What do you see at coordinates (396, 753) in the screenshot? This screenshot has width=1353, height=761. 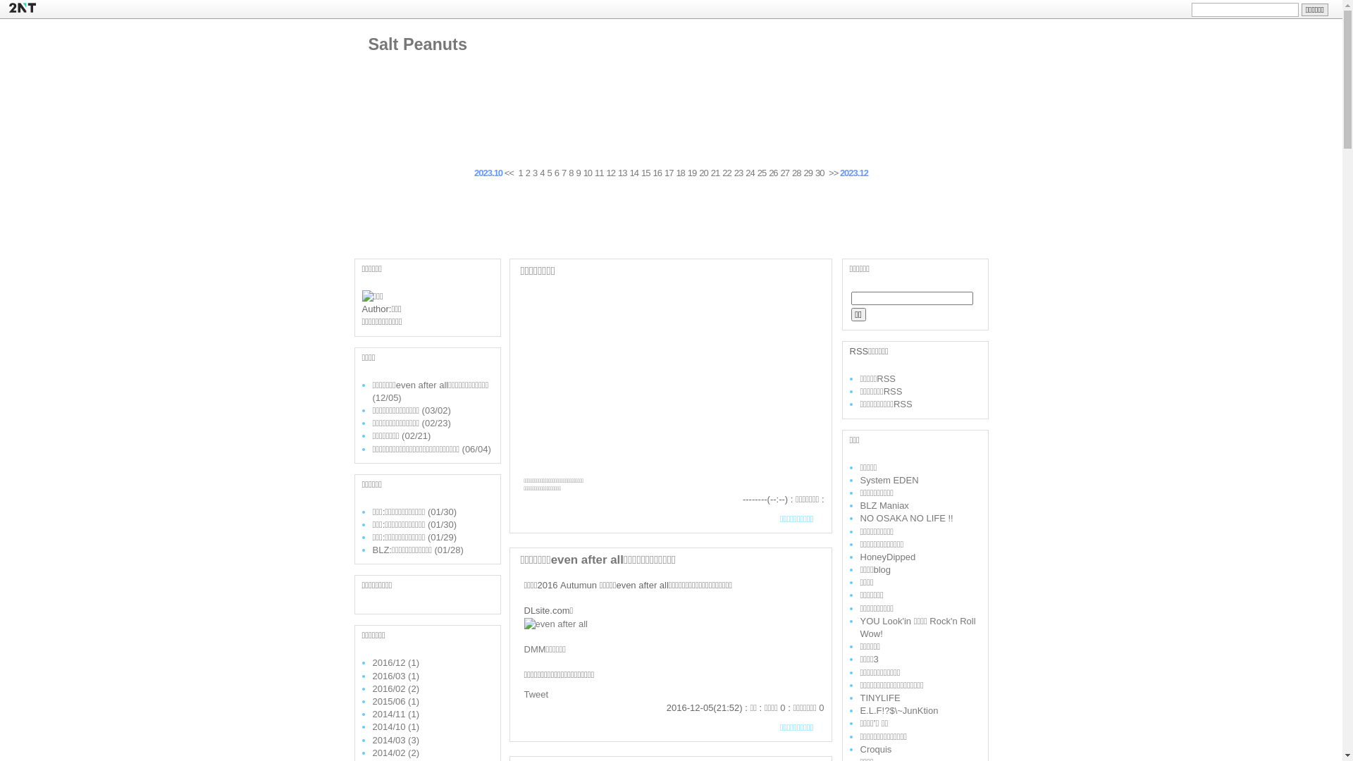 I see `2014/02 (2)` at bounding box center [396, 753].